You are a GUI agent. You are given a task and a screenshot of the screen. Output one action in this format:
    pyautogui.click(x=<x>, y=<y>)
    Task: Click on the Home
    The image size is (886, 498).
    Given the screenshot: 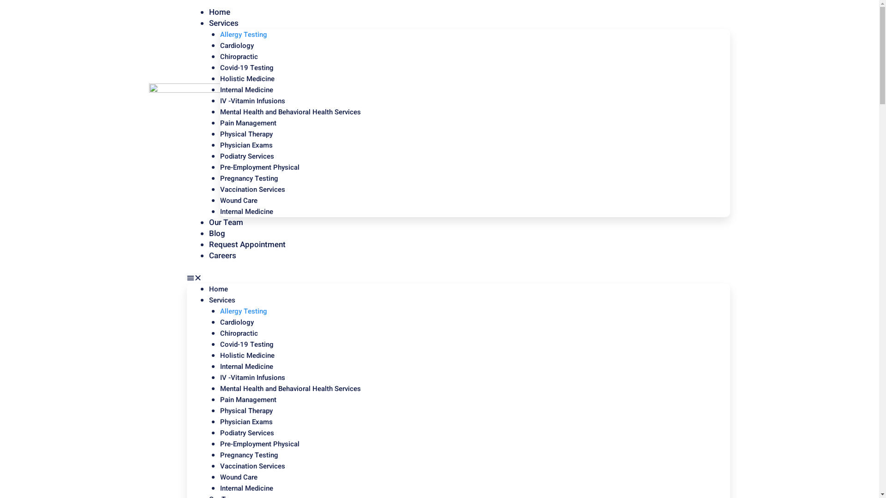 What is the action you would take?
    pyautogui.click(x=218, y=289)
    